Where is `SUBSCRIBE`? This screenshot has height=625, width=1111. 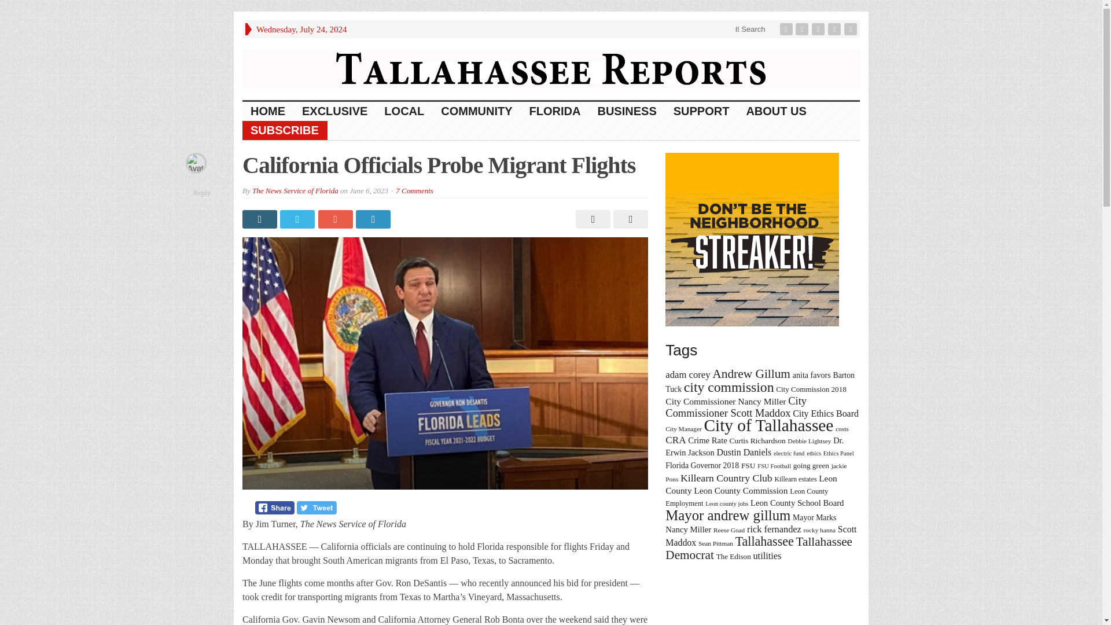
SUBSCRIBE is located at coordinates (285, 130).